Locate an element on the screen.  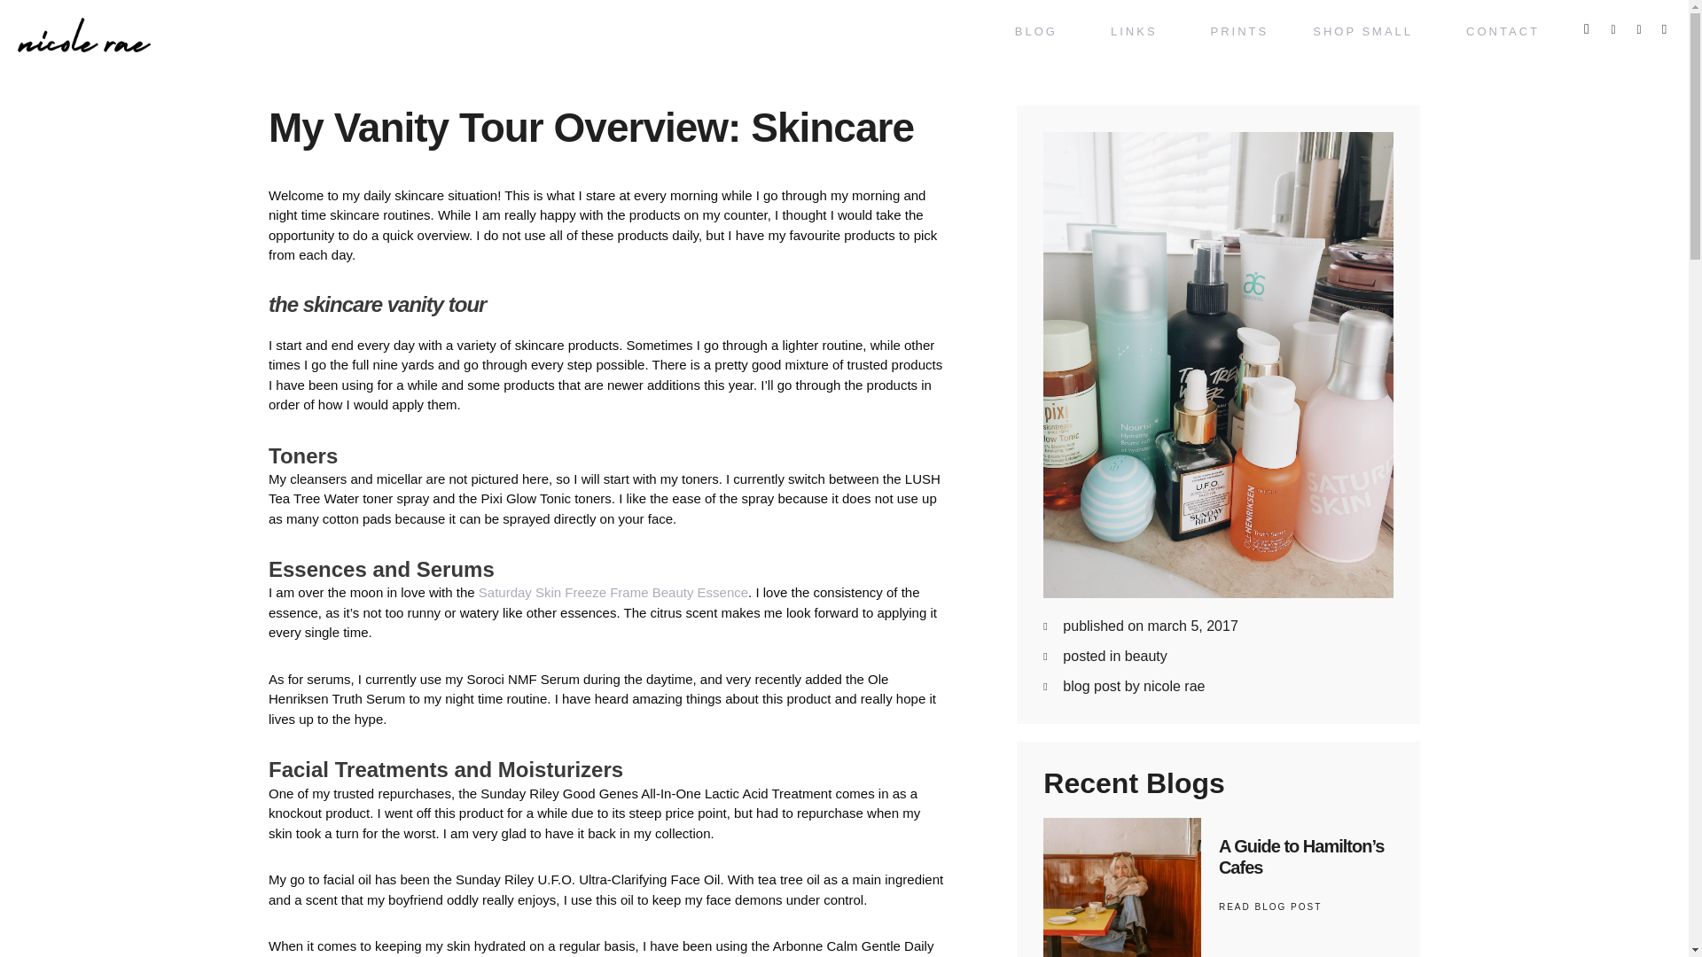
BLOG is located at coordinates (1041, 32).